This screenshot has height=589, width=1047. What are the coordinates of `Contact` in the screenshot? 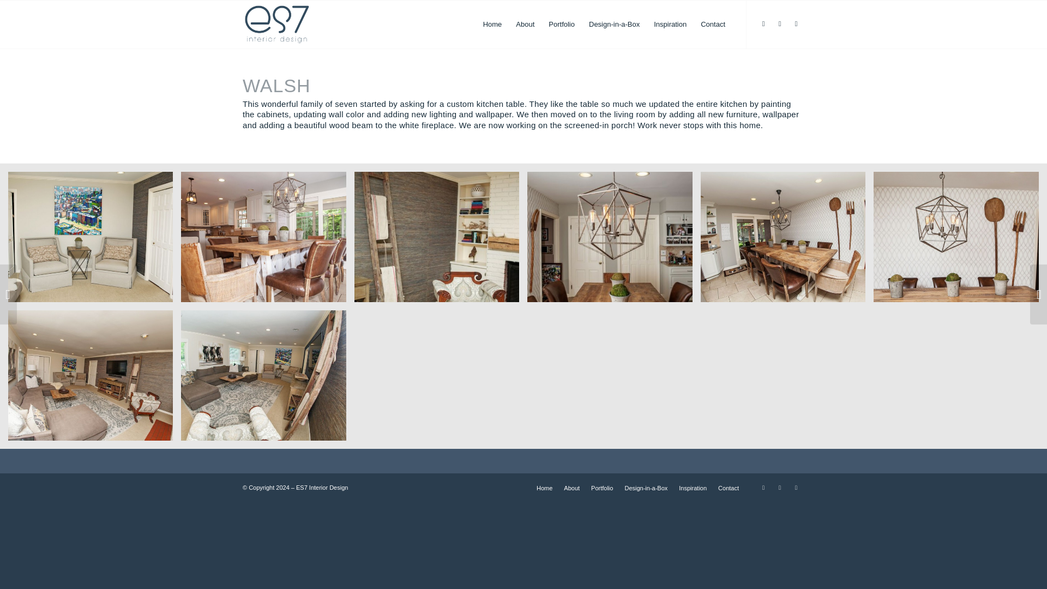 It's located at (729, 488).